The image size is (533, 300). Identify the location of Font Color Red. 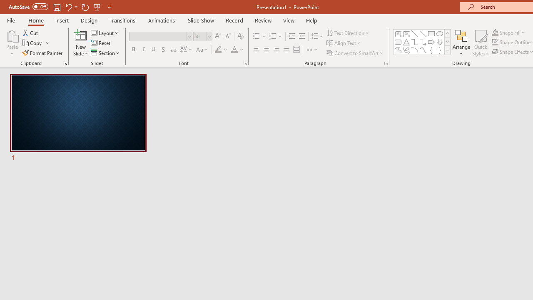
(234, 50).